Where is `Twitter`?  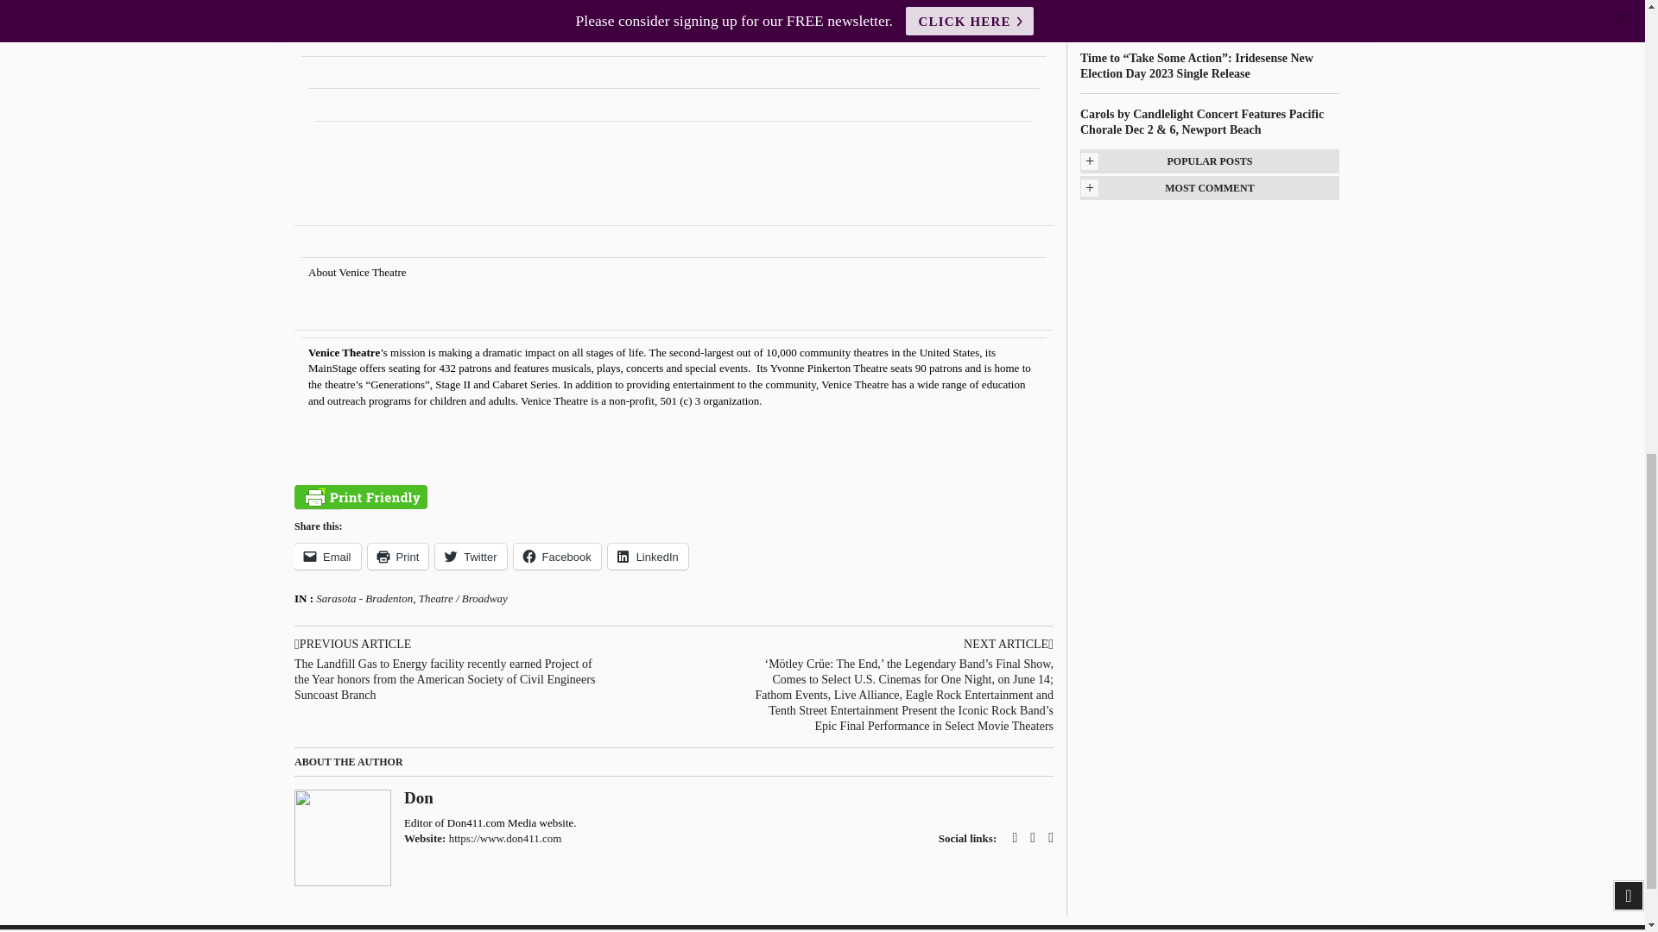 Twitter is located at coordinates (470, 556).